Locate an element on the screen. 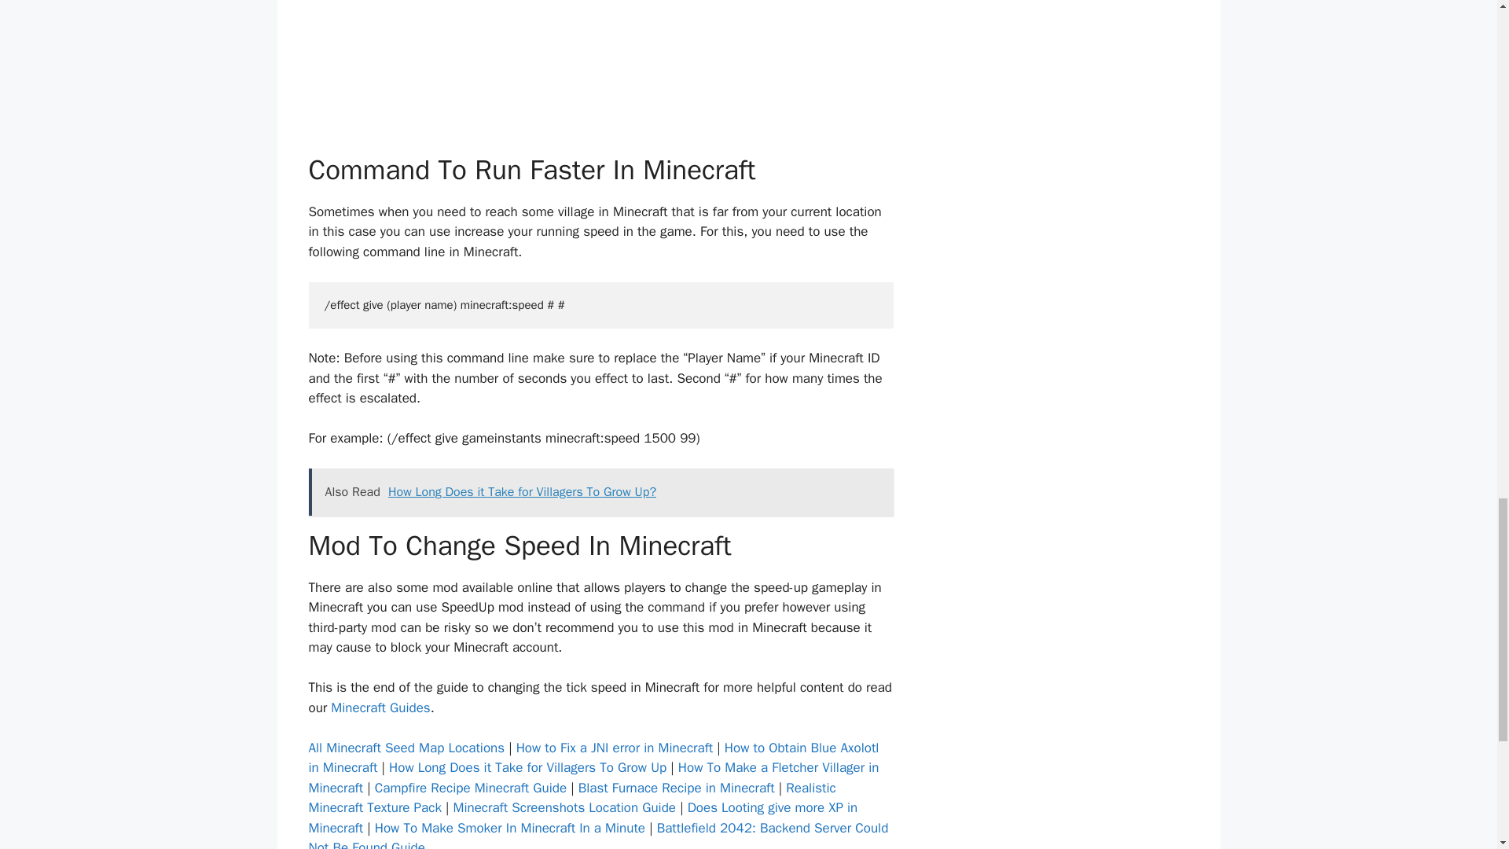 The image size is (1509, 849). How to Obtain Blue Axolotl in Minecraft is located at coordinates (593, 758).